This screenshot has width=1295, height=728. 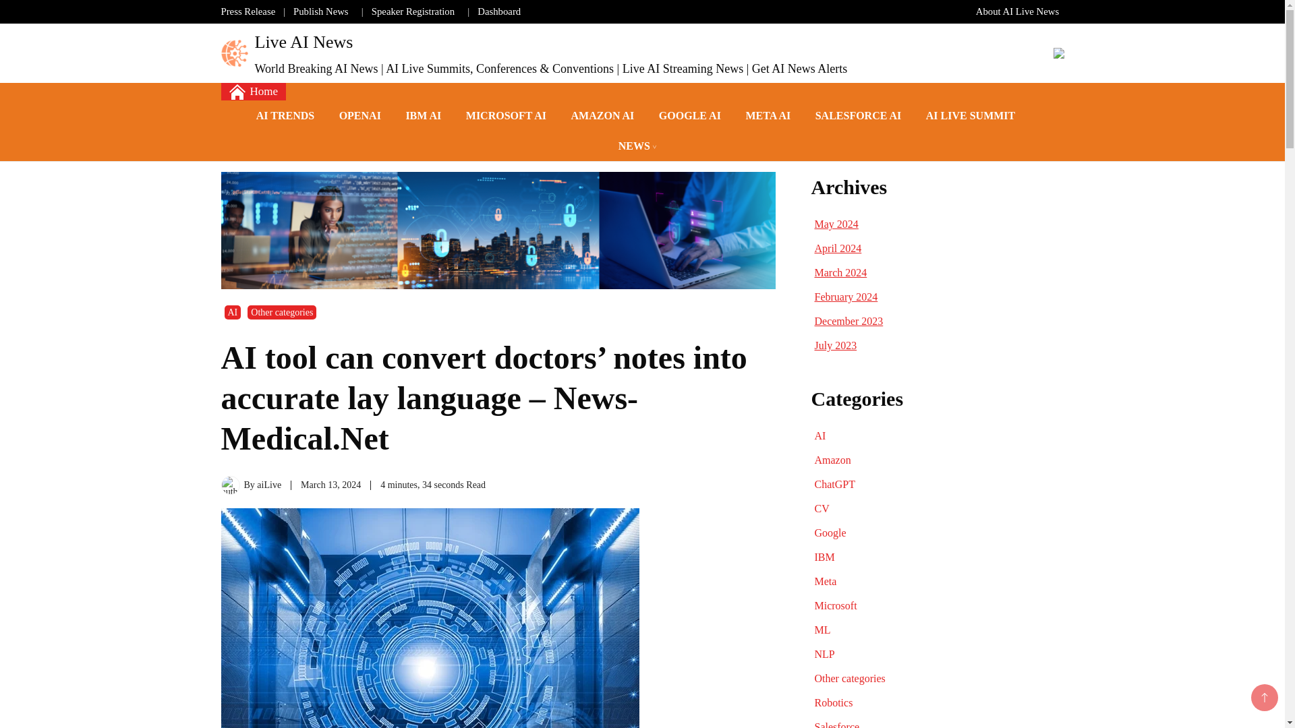 What do you see at coordinates (321, 11) in the screenshot?
I see `Publish News` at bounding box center [321, 11].